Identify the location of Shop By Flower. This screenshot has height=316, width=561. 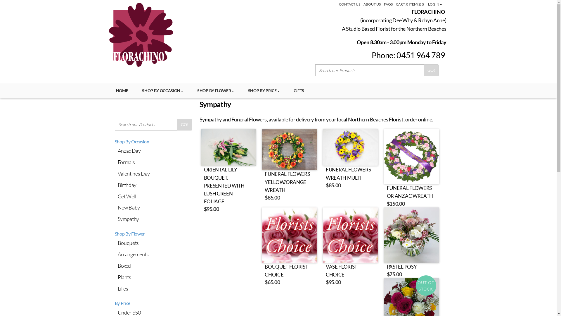
(130, 233).